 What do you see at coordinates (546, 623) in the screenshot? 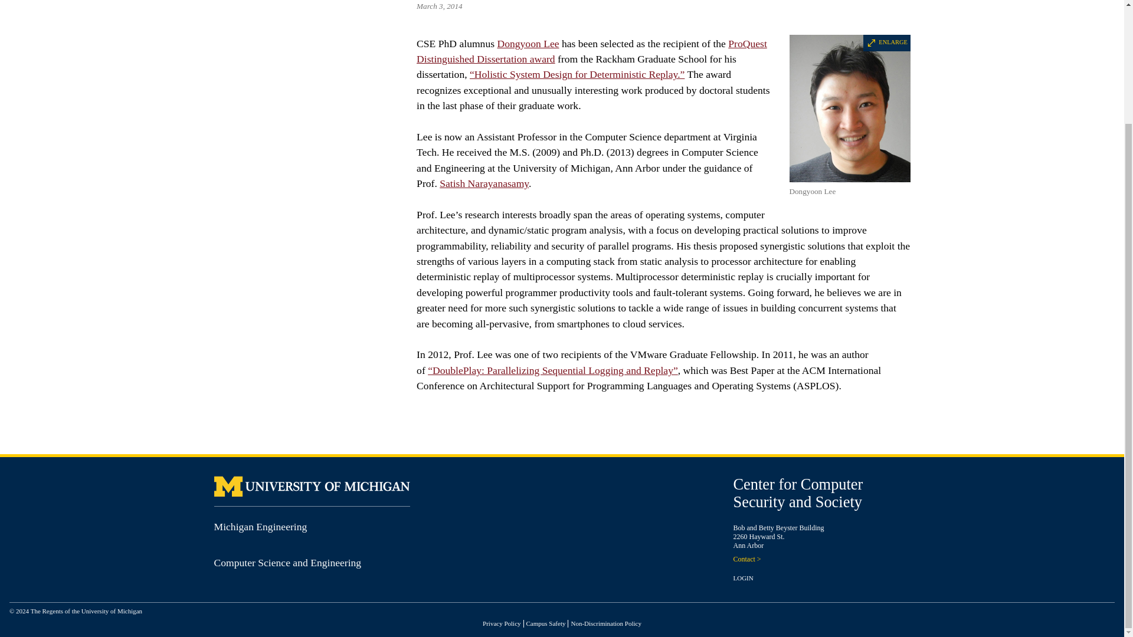
I see `Campus Safety` at bounding box center [546, 623].